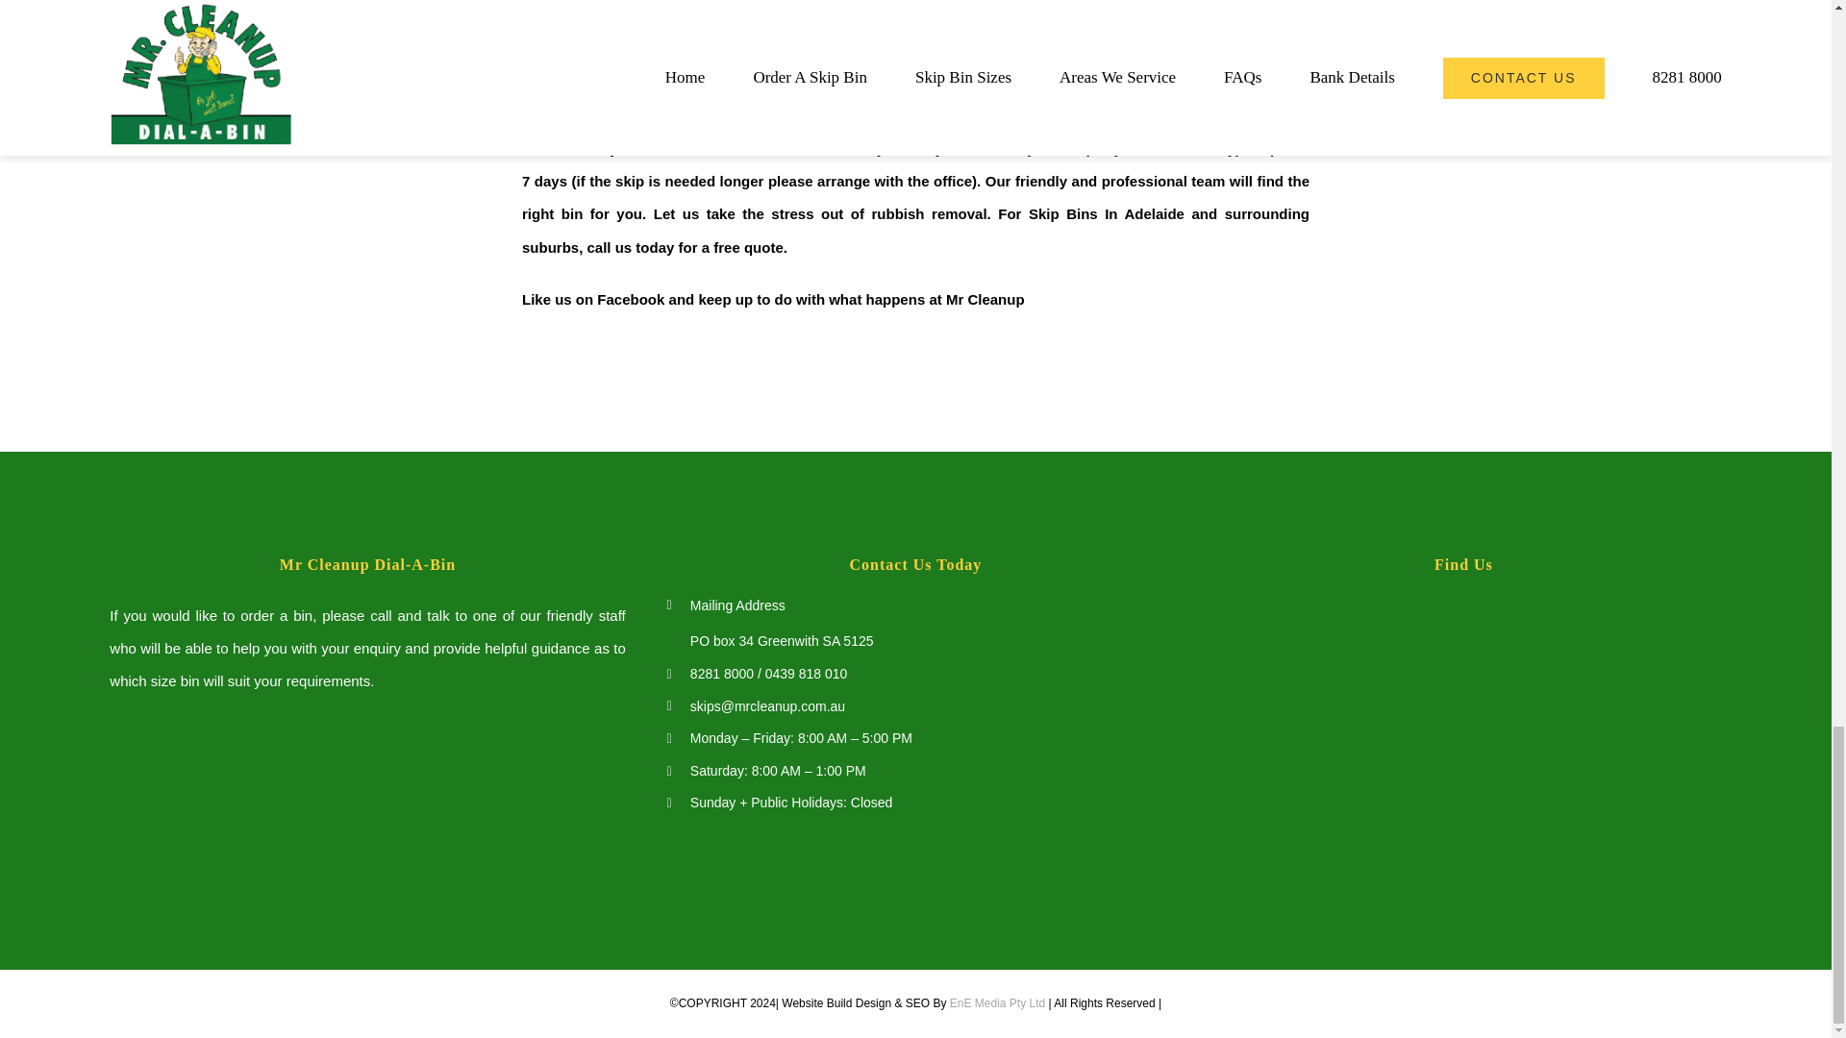 This screenshot has height=1038, width=1846. I want to click on 0439 818 010, so click(806, 673).